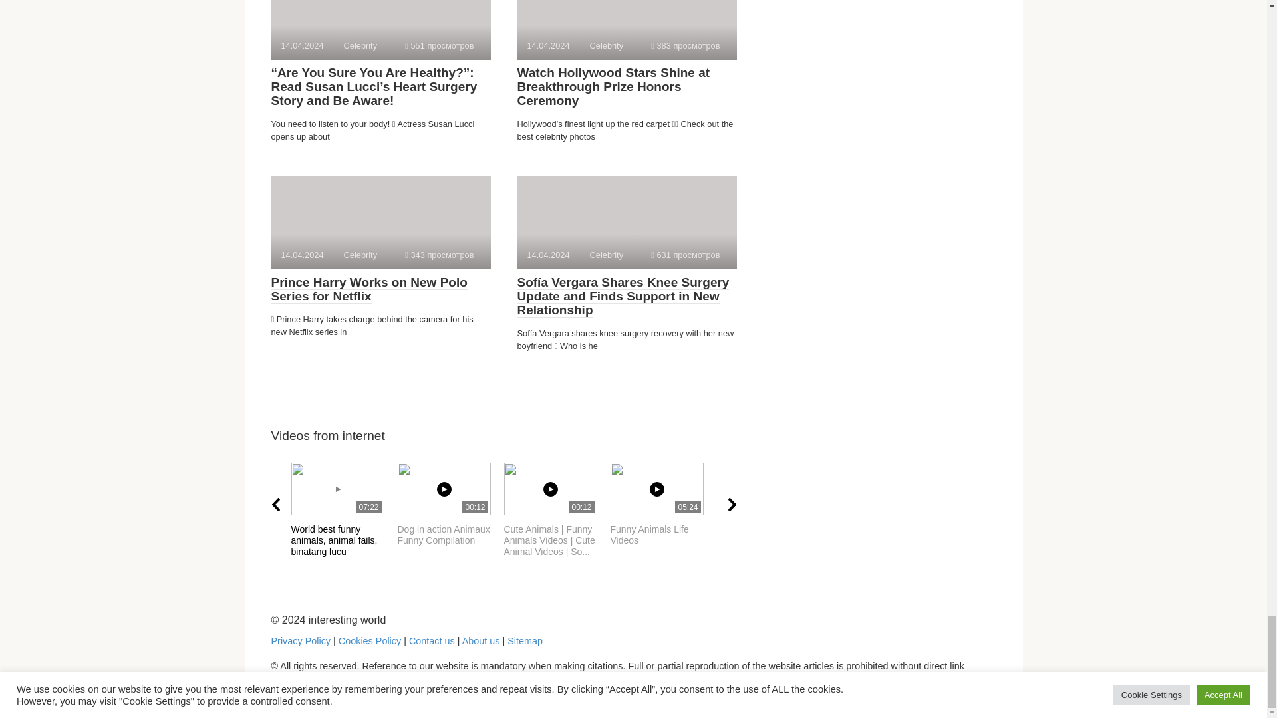 This screenshot has width=1277, height=718. Describe the element at coordinates (663, 504) in the screenshot. I see `Views` at that location.